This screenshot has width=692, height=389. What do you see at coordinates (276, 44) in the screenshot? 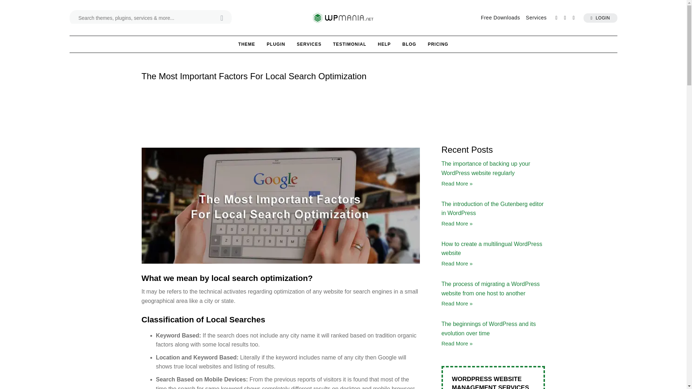
I see `PLUGIN` at bounding box center [276, 44].